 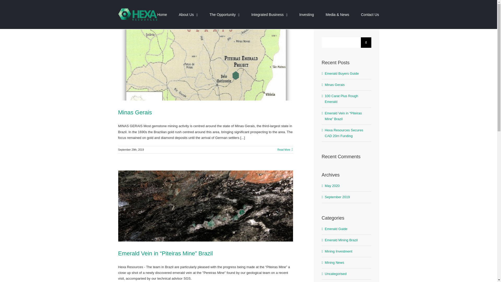 I want to click on Contact Us, so click(x=369, y=14).